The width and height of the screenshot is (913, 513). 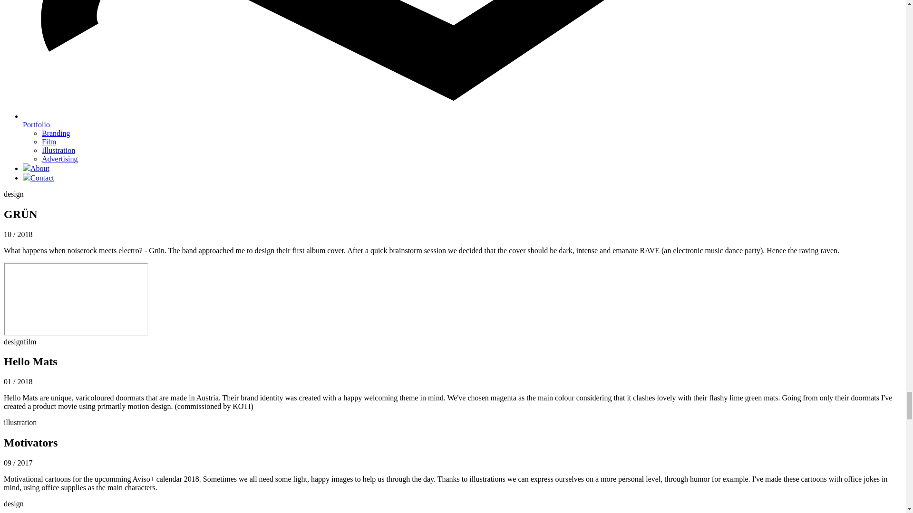 I want to click on Branding, so click(x=56, y=133).